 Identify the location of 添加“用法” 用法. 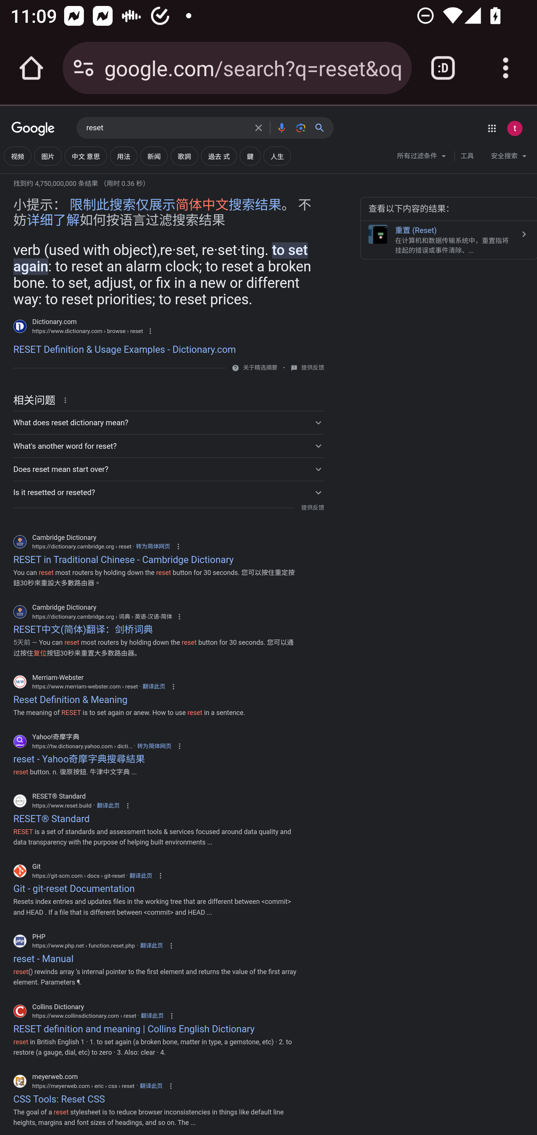
(123, 156).